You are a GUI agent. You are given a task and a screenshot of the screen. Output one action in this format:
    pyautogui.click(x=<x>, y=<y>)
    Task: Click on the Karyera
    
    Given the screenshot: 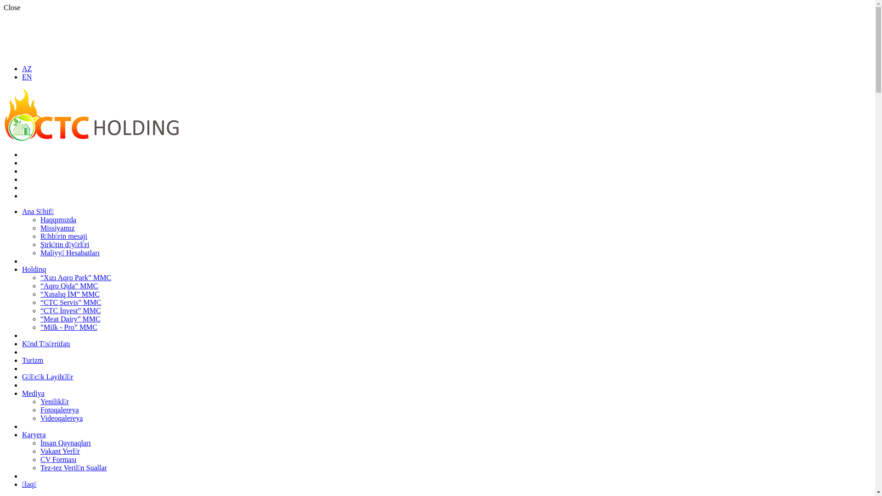 What is the action you would take?
    pyautogui.click(x=34, y=434)
    